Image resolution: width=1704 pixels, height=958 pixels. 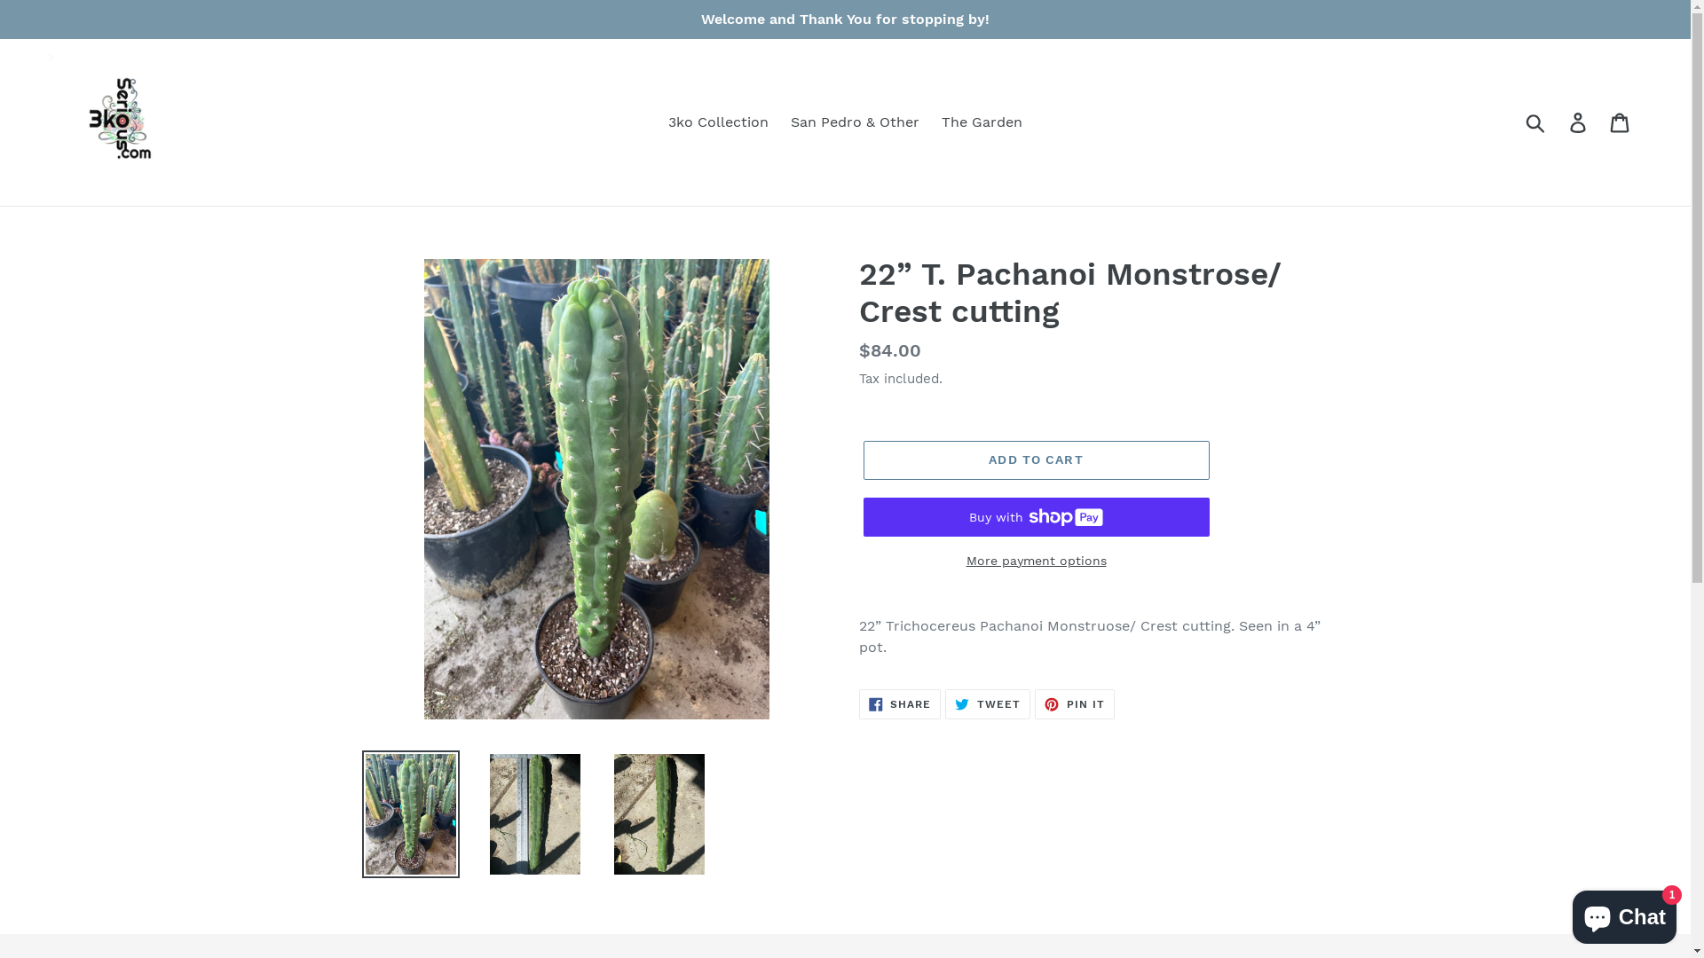 What do you see at coordinates (1537, 122) in the screenshot?
I see `Submit` at bounding box center [1537, 122].